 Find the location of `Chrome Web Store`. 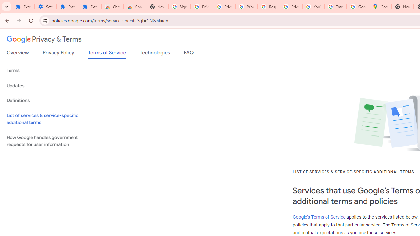

Chrome Web Store is located at coordinates (112, 7).